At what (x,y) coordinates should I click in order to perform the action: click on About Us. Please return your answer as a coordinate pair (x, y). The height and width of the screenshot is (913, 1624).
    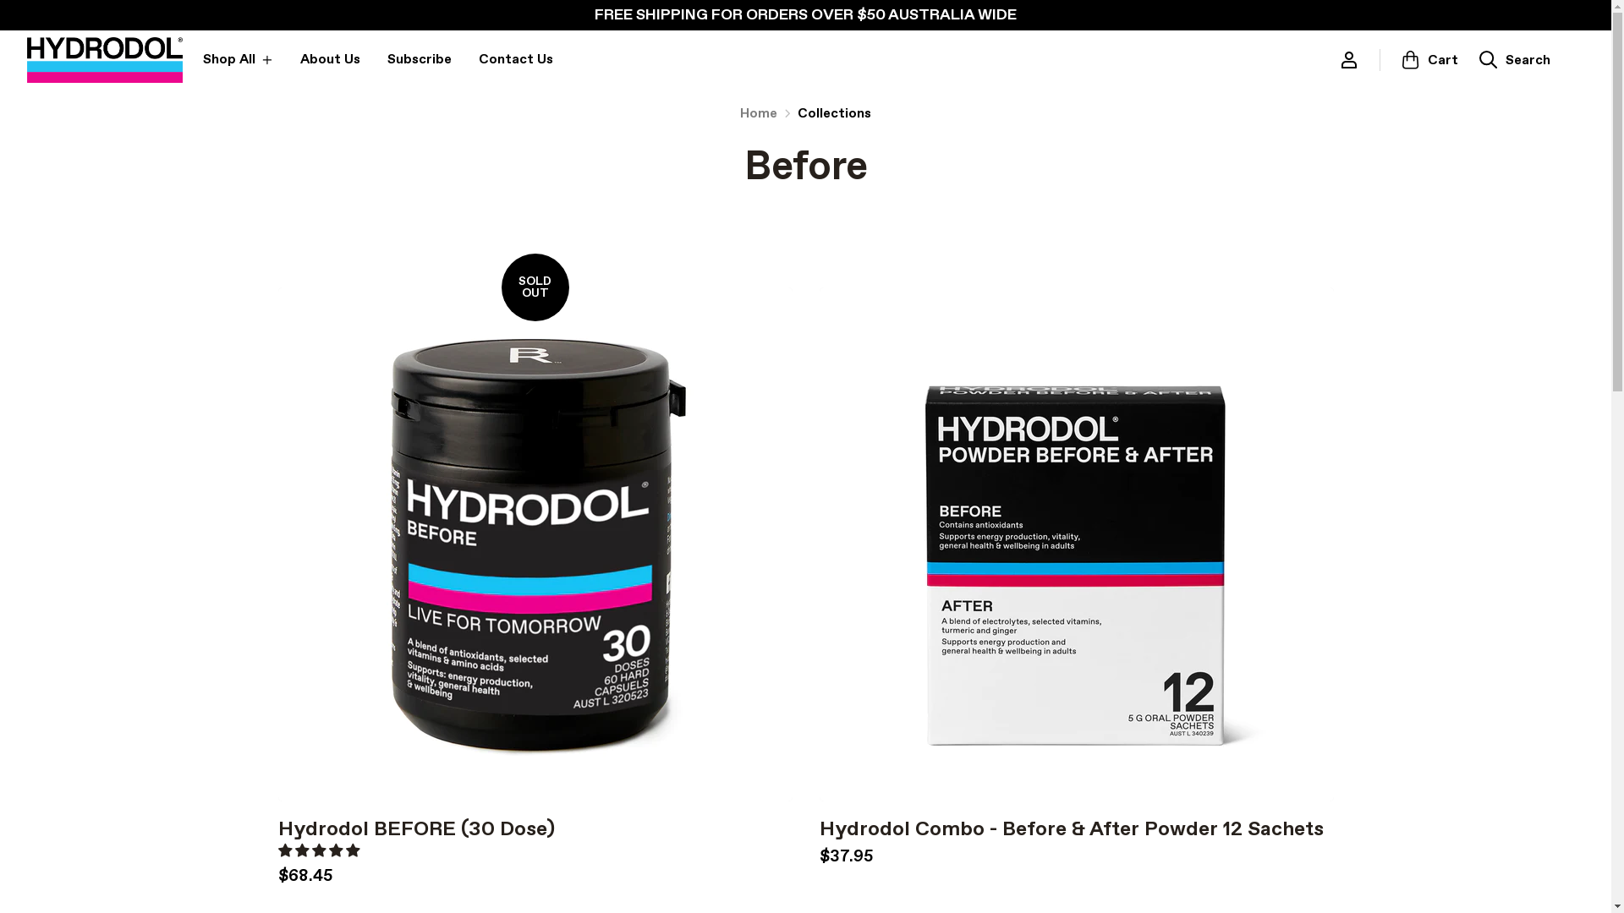
    Looking at the image, I should click on (330, 60).